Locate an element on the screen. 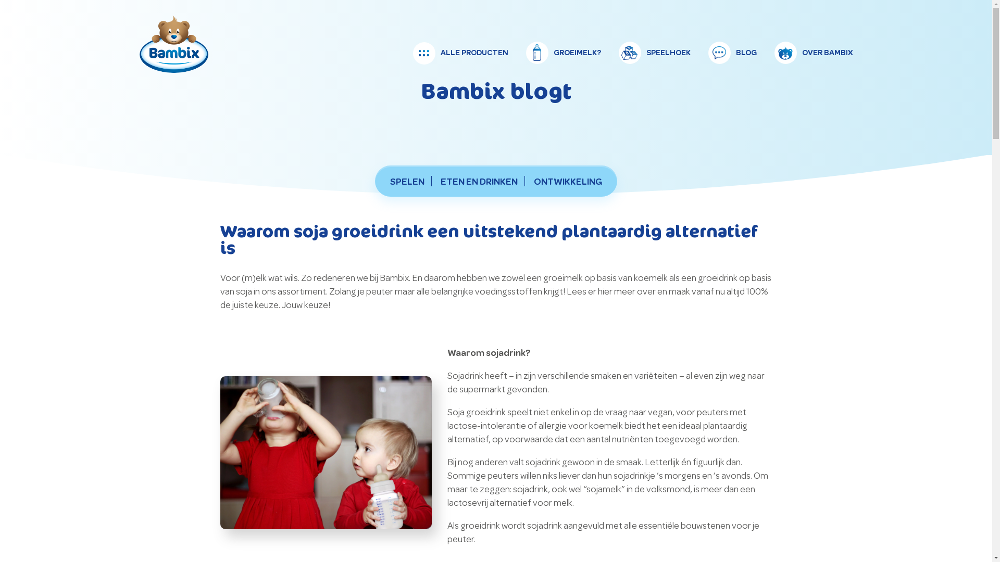 The image size is (1000, 562). SPELEN is located at coordinates (407, 182).